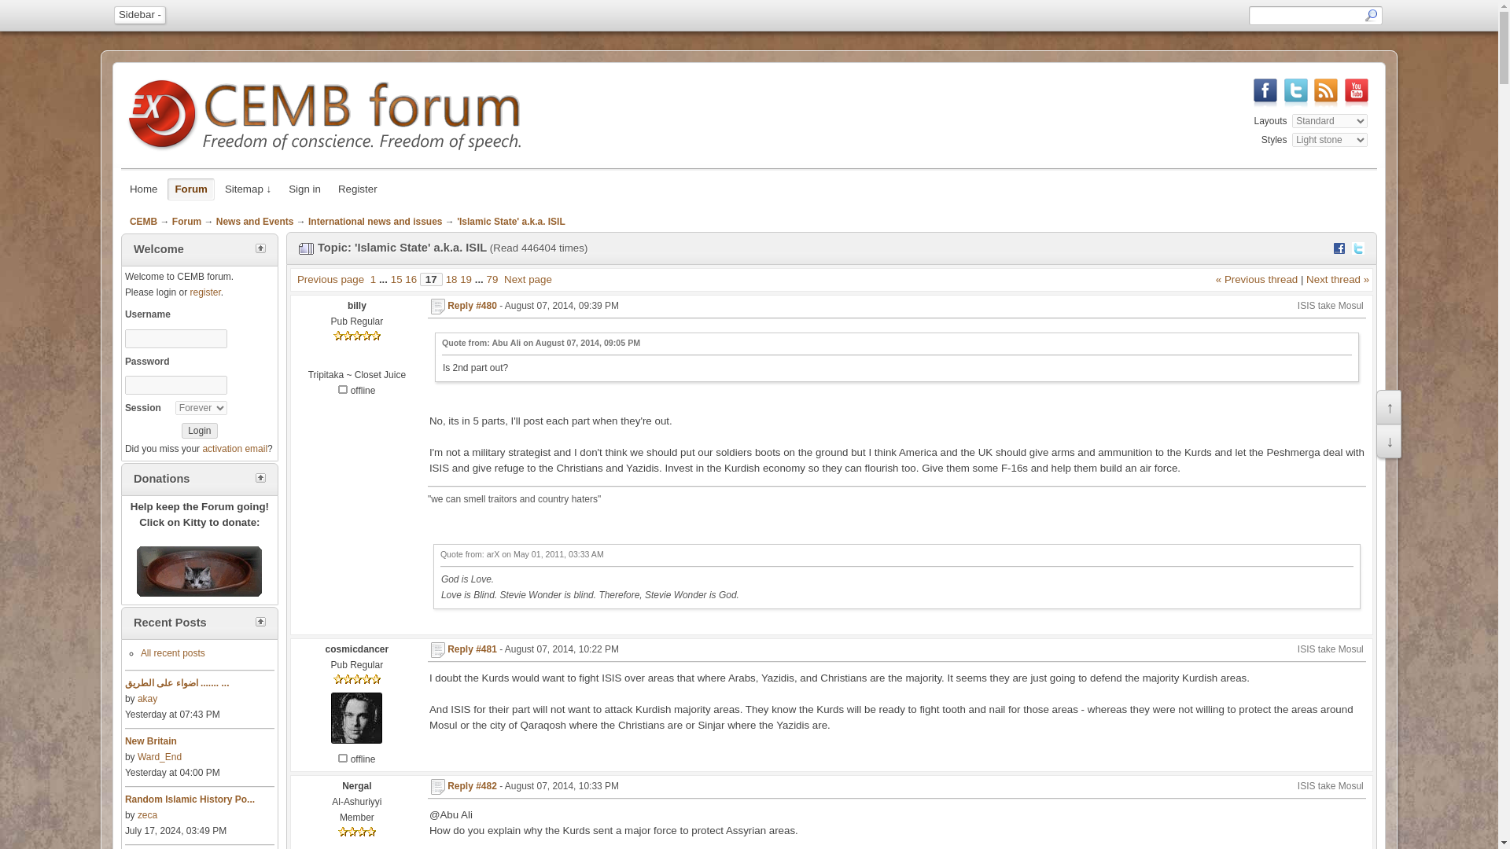 Image resolution: width=1510 pixels, height=849 pixels. I want to click on Please feed Kitty, so click(199, 572).